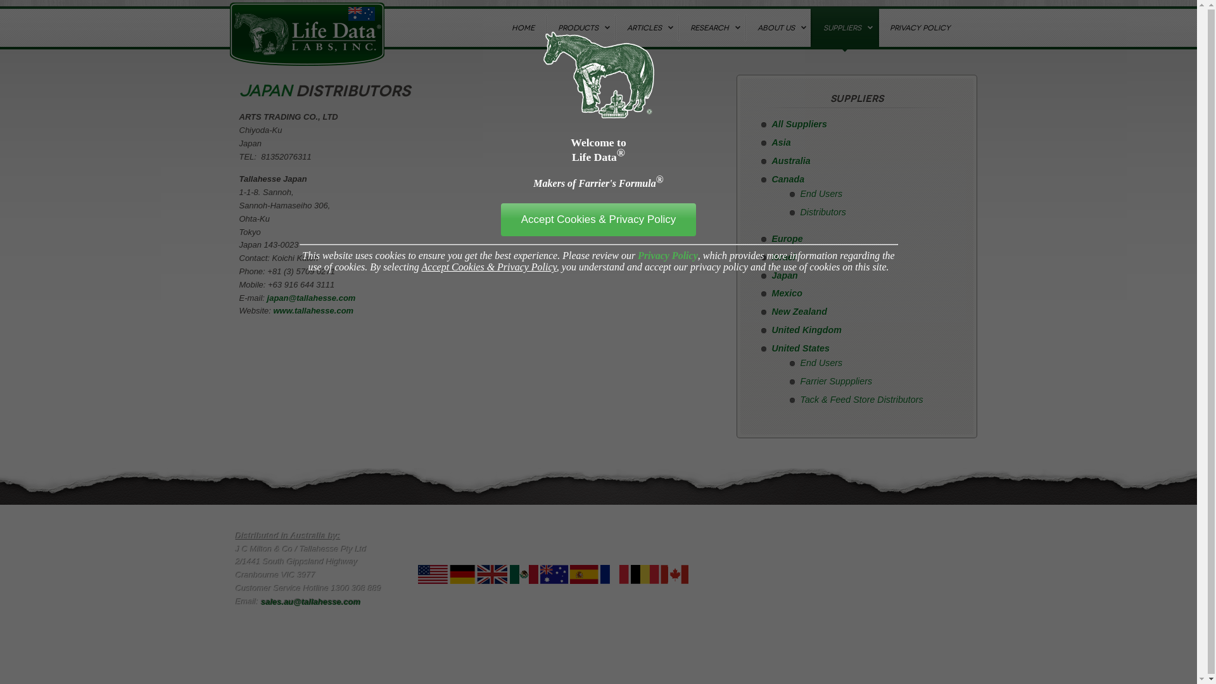  I want to click on sales.au@tallahesse.com, so click(310, 602).